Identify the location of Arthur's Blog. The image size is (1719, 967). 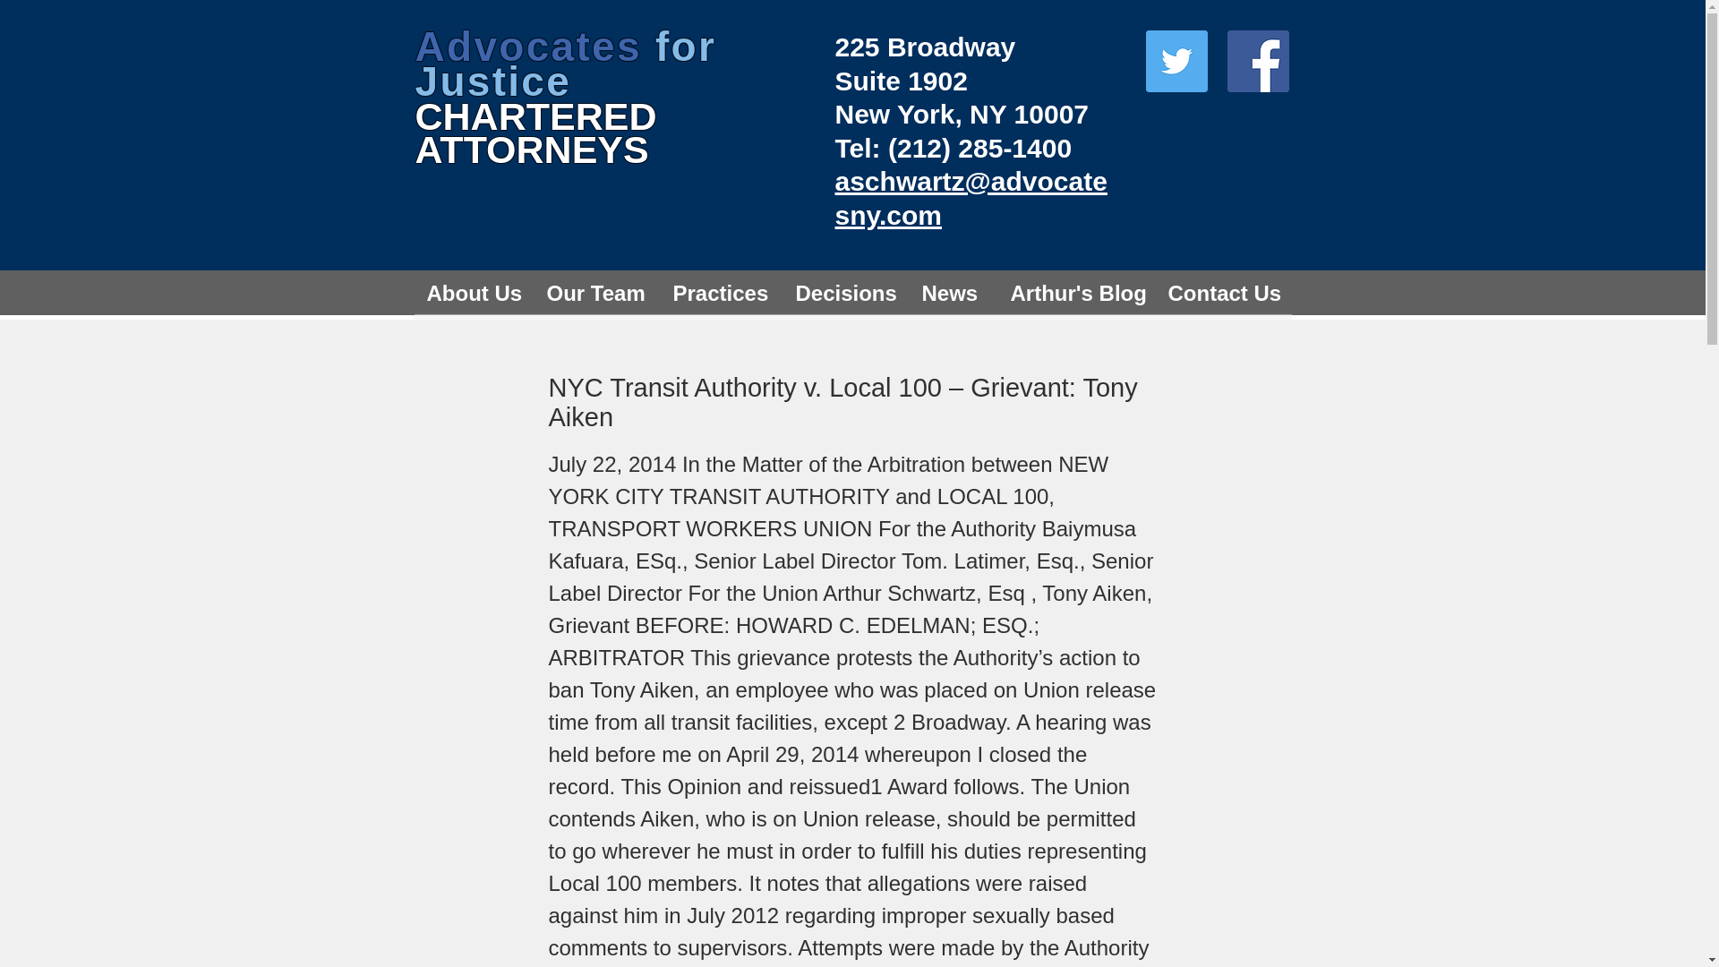
(1078, 292).